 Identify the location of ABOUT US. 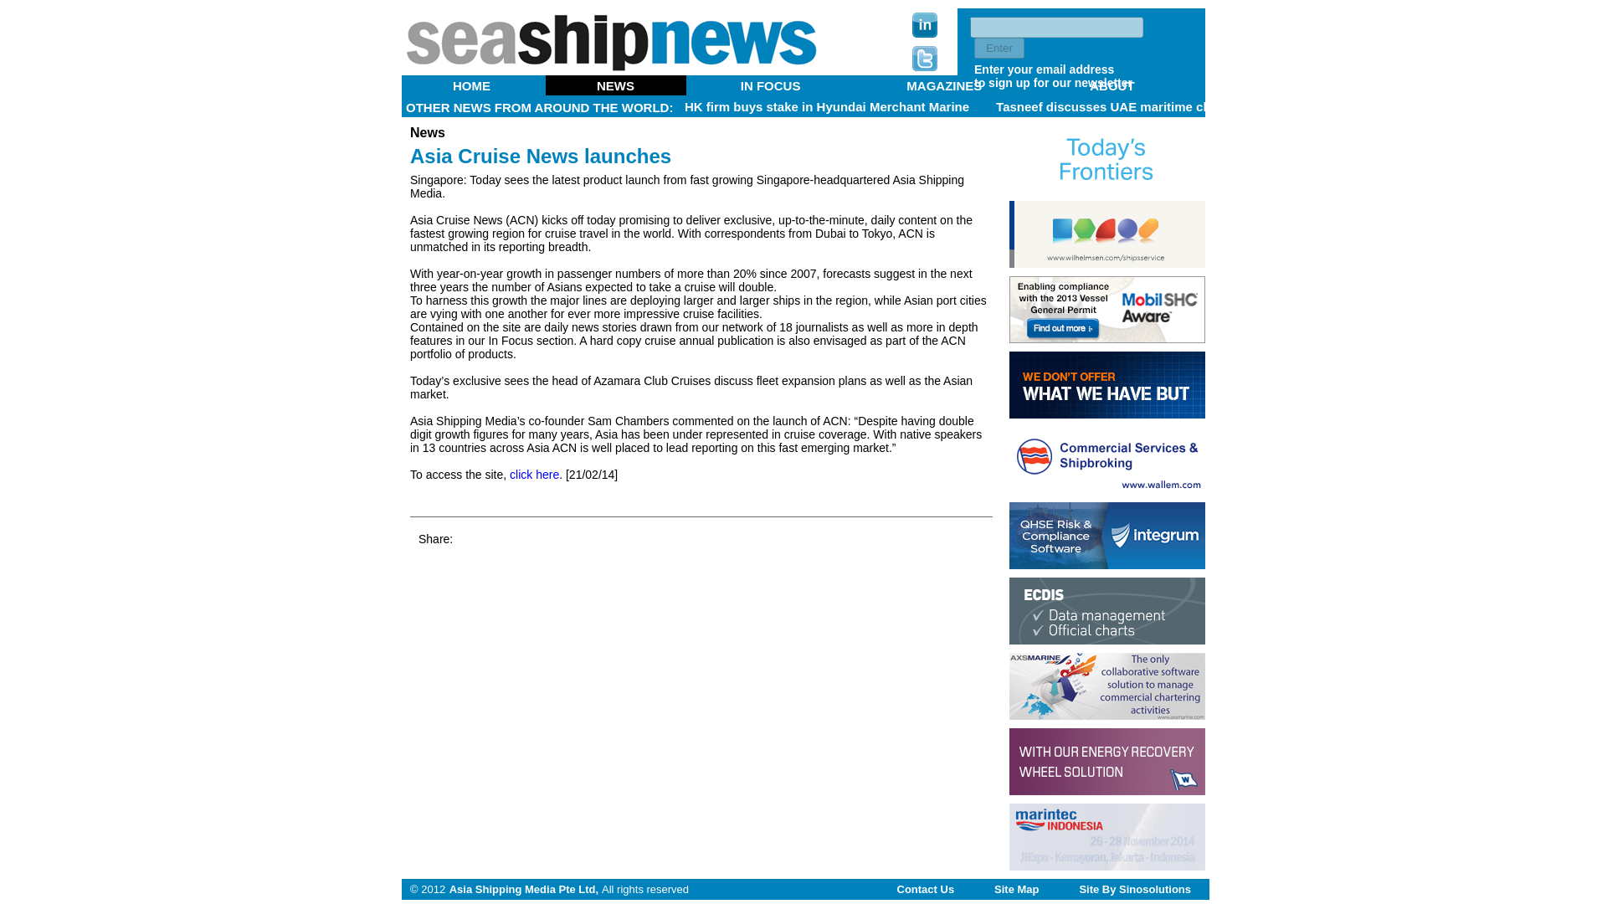
(768, 92).